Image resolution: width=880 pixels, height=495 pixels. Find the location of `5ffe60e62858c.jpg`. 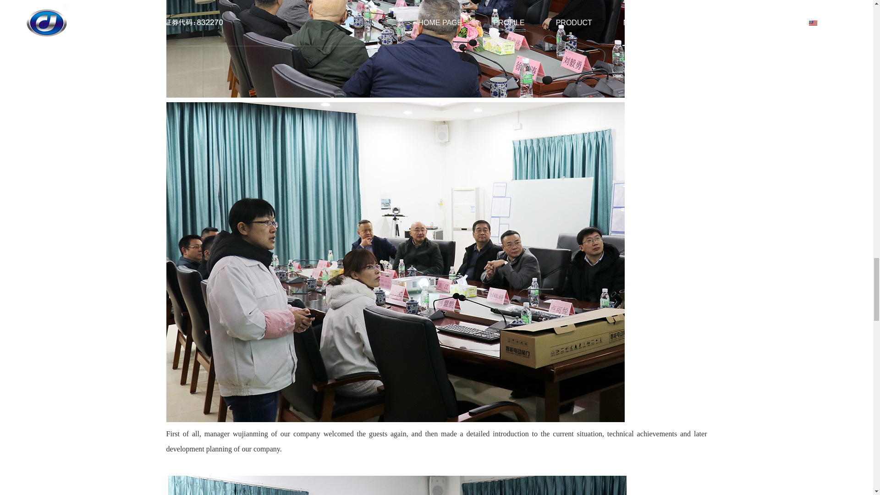

5ffe60e62858c.jpg is located at coordinates (395, 49).